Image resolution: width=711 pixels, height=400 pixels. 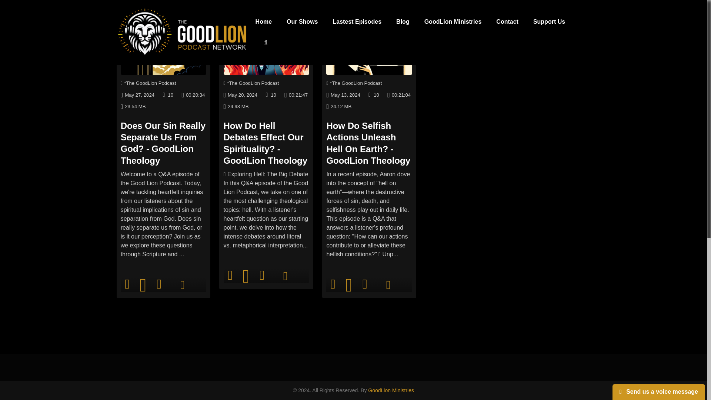 I want to click on Episode Duration, so click(x=193, y=95).